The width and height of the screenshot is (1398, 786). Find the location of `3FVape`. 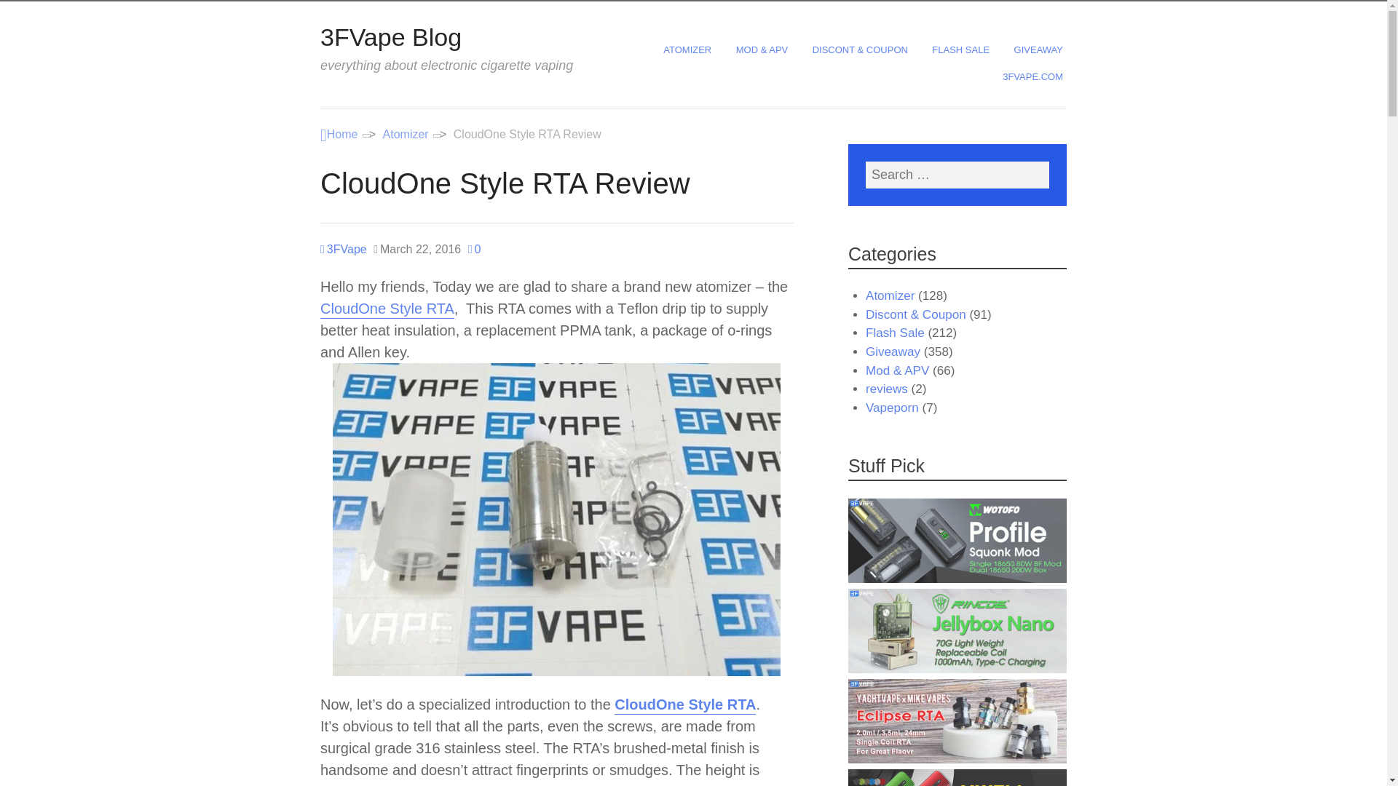

3FVape is located at coordinates (343, 249).